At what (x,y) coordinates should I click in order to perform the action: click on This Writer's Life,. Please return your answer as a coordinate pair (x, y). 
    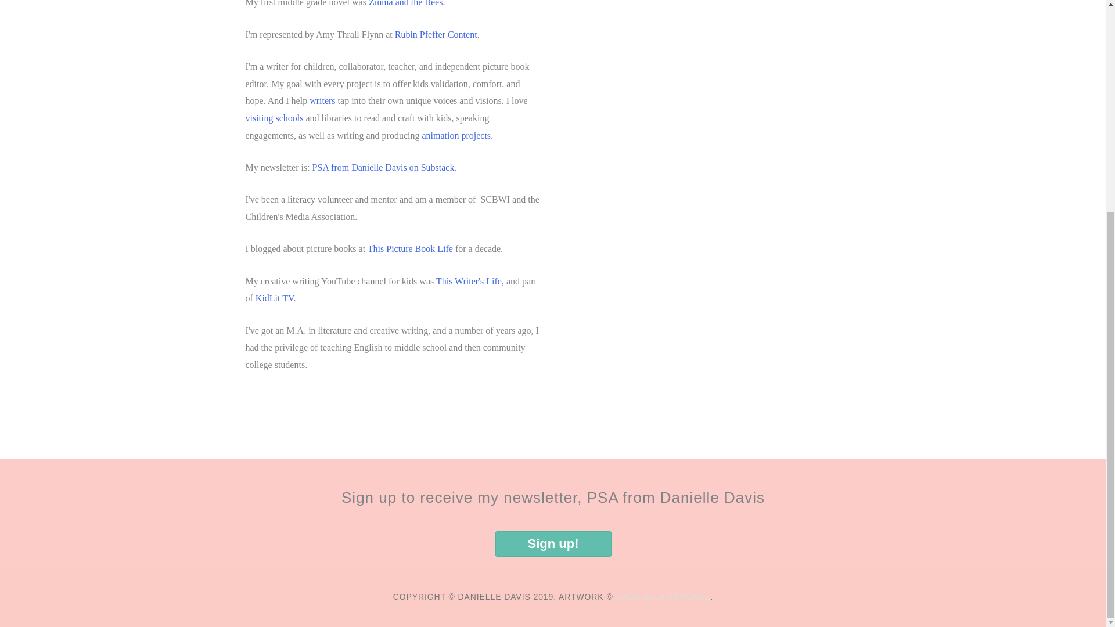
    Looking at the image, I should click on (470, 281).